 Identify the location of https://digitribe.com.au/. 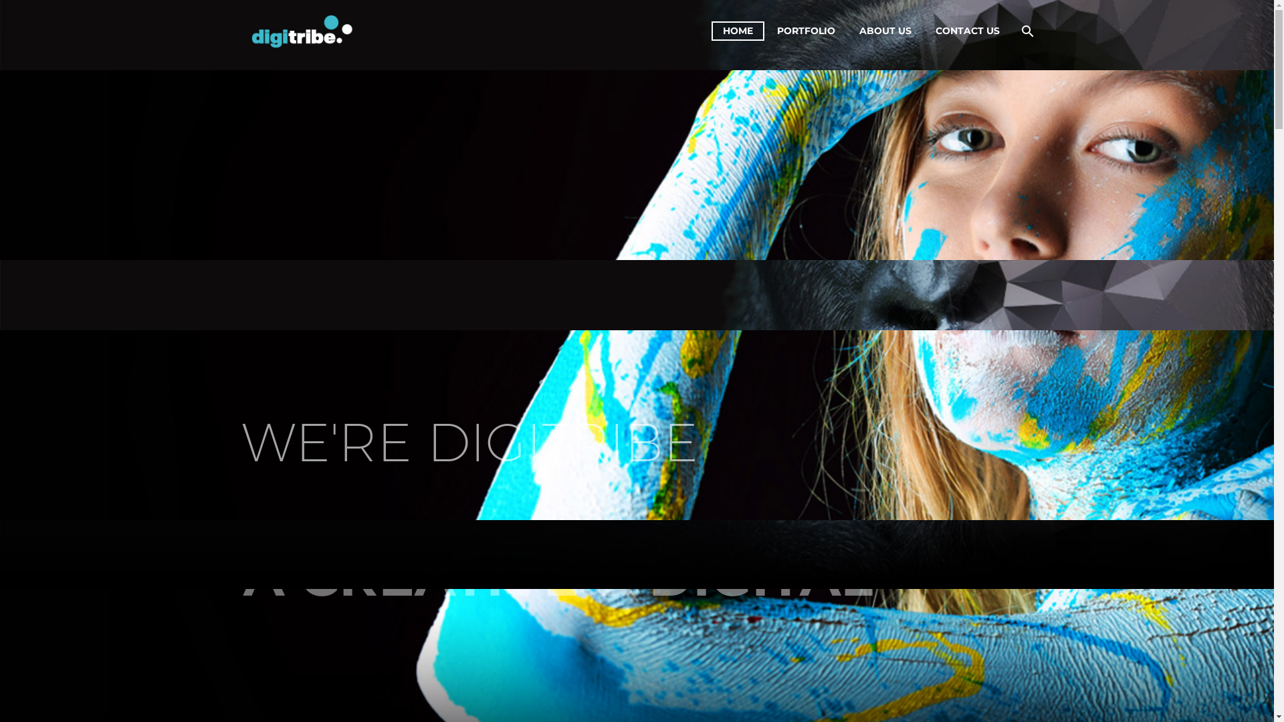
(364, 530).